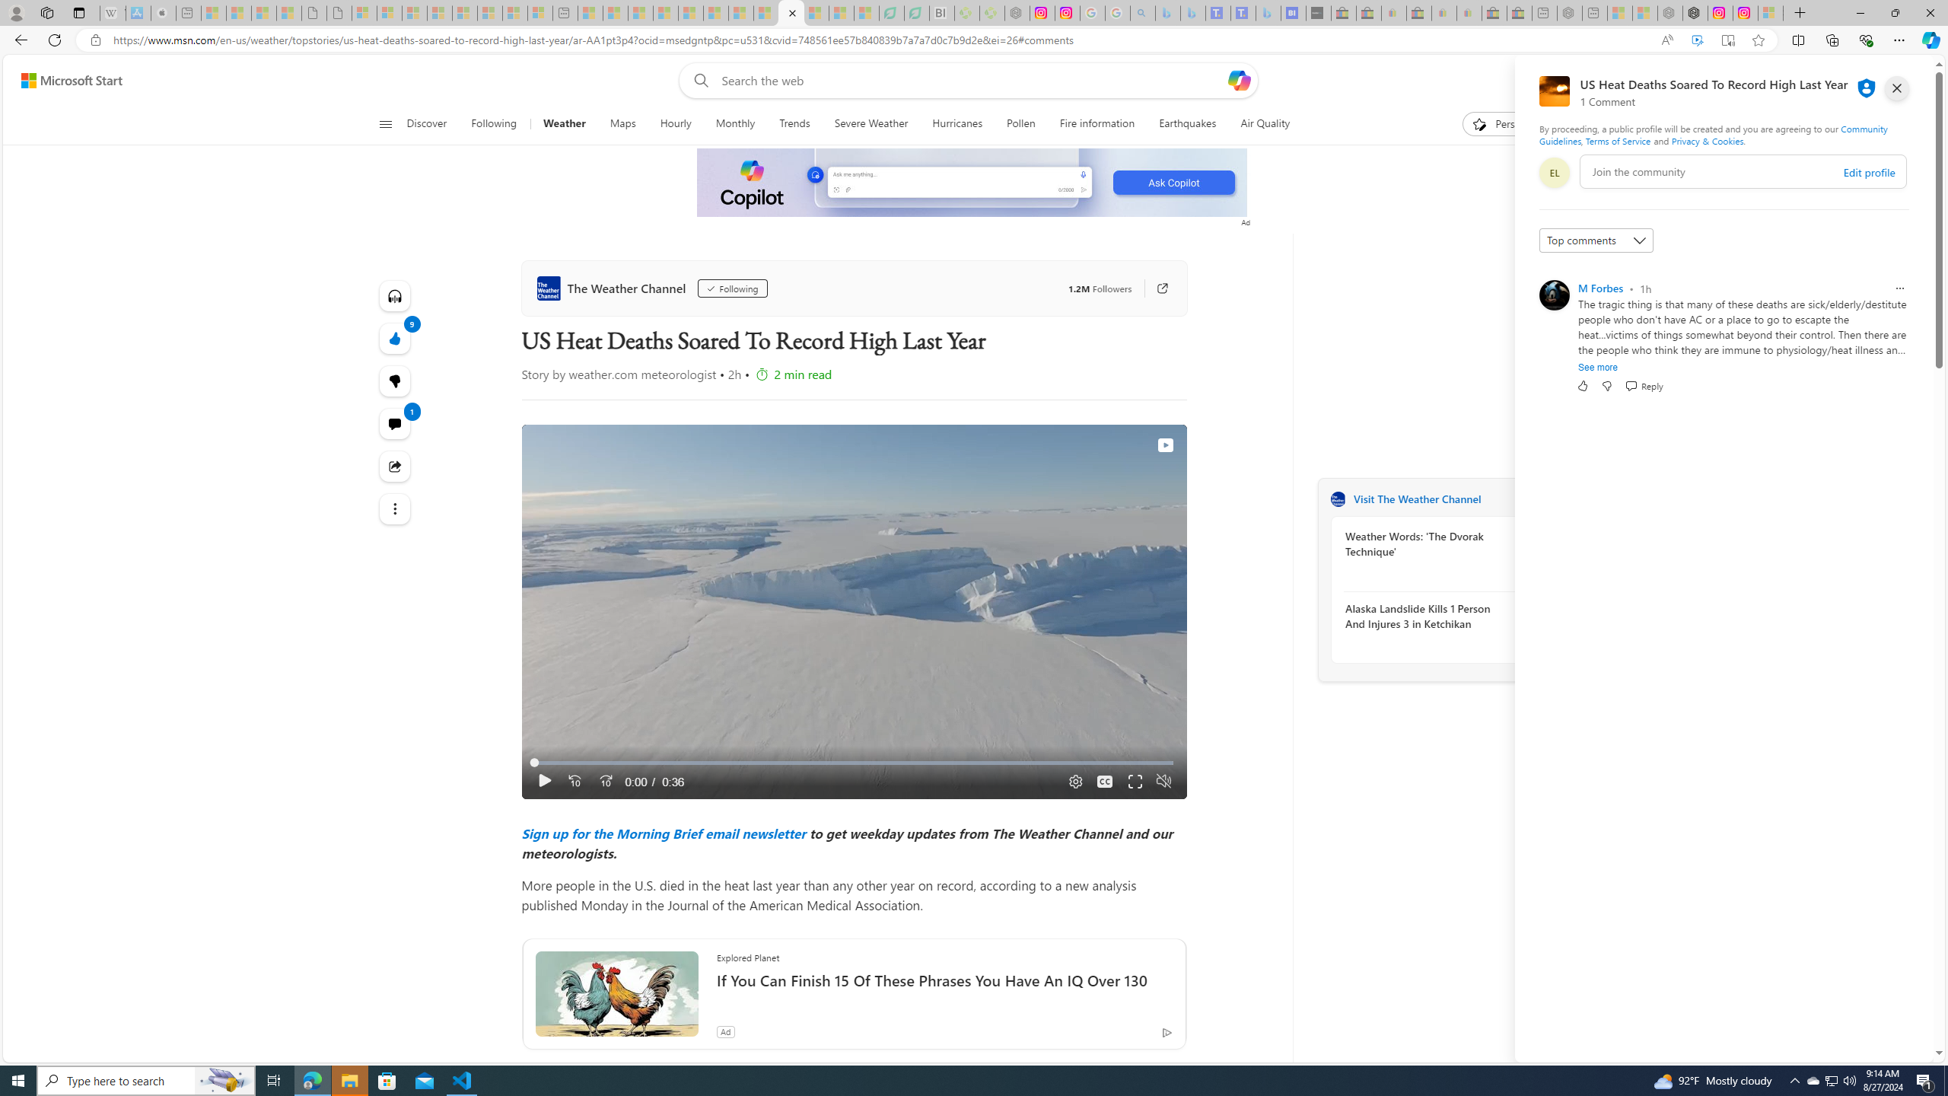 The height and width of the screenshot is (1096, 1948). Describe the element at coordinates (854, 763) in the screenshot. I see `Progress Bar` at that location.